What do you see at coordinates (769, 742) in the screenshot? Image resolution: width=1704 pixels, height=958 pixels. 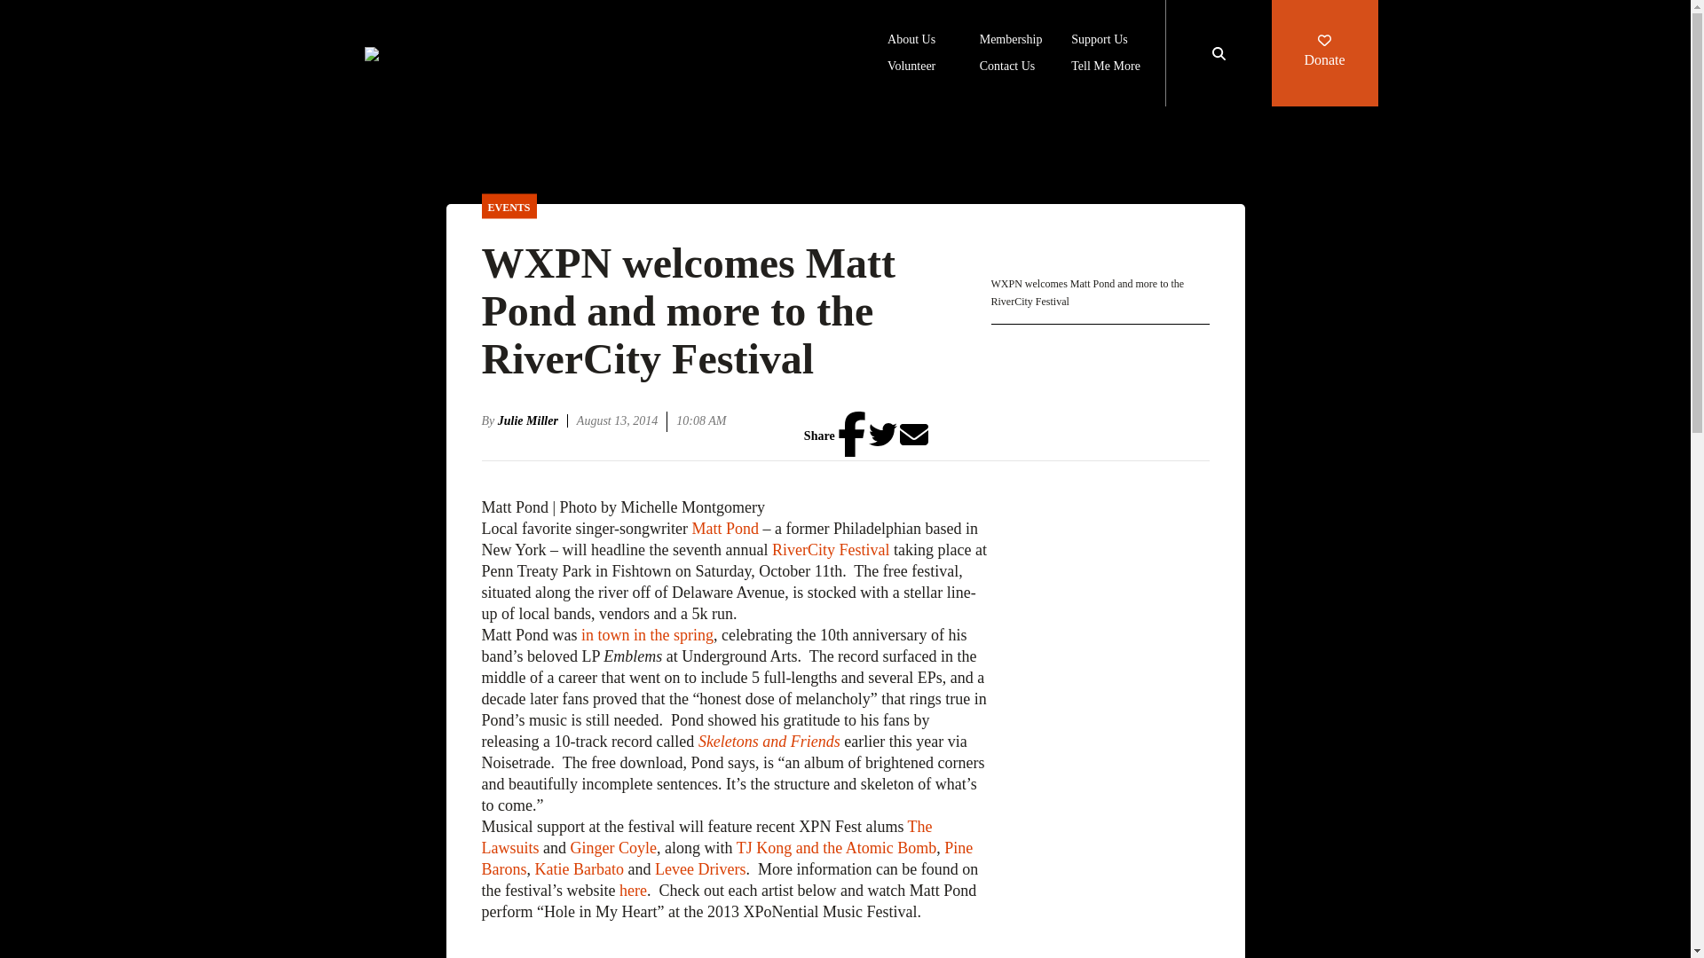 I see `Skeletons and Friends` at bounding box center [769, 742].